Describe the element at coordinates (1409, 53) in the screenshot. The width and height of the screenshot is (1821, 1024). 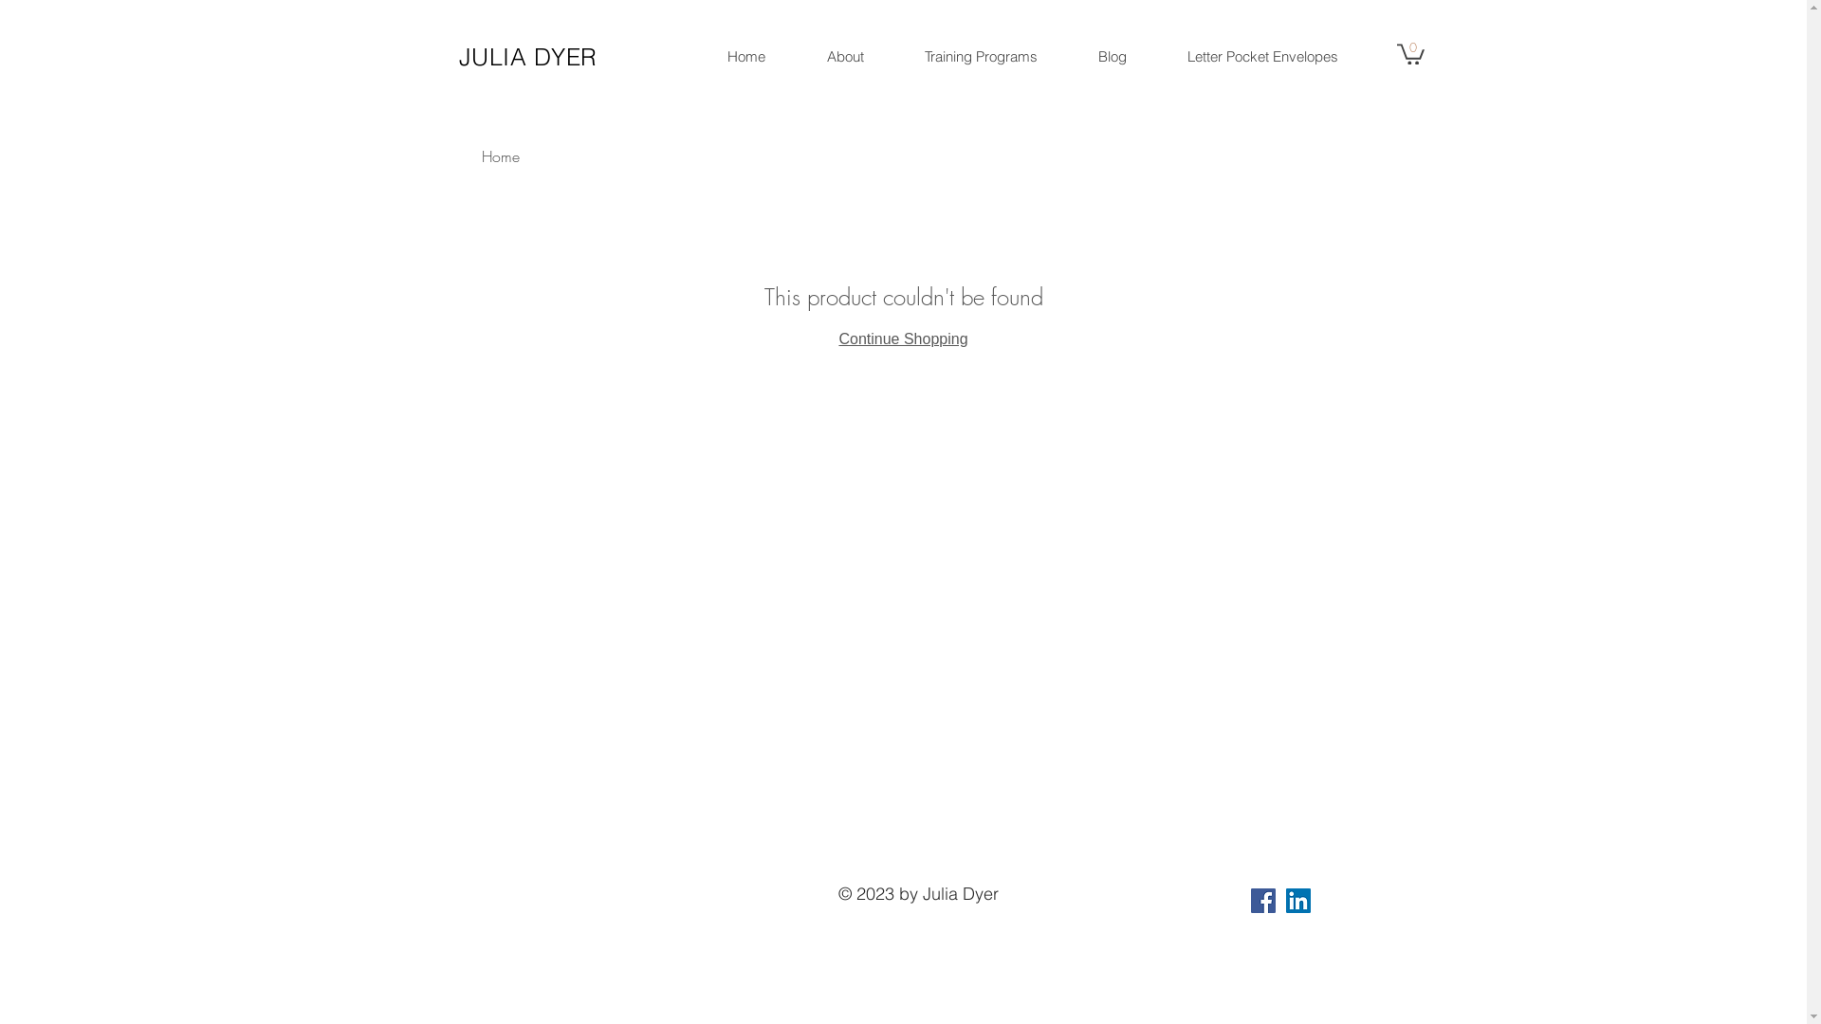
I see `0` at that location.